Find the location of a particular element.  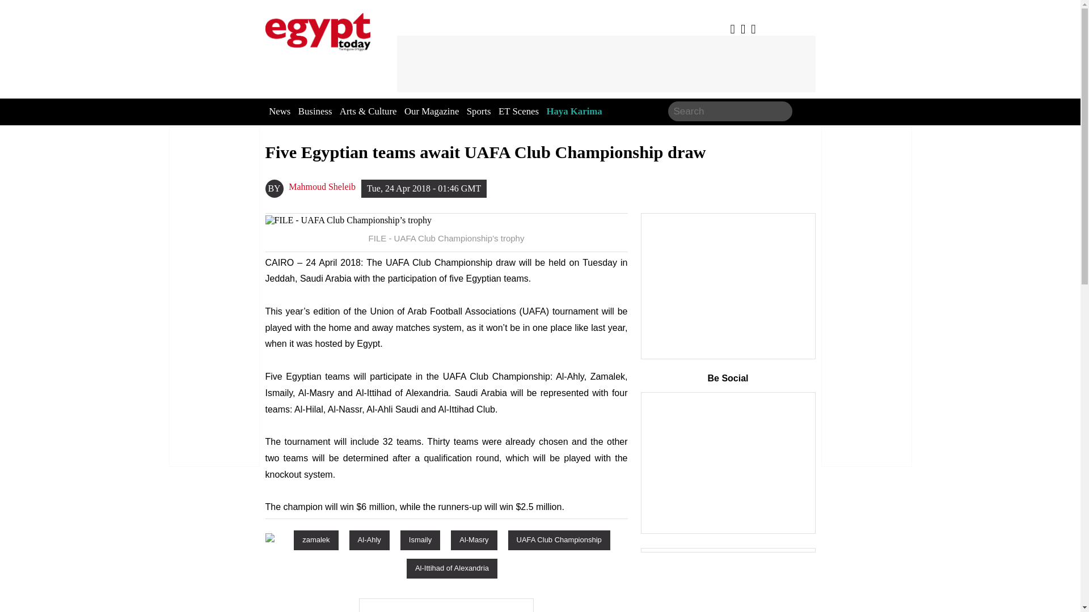

Business is located at coordinates (315, 112).